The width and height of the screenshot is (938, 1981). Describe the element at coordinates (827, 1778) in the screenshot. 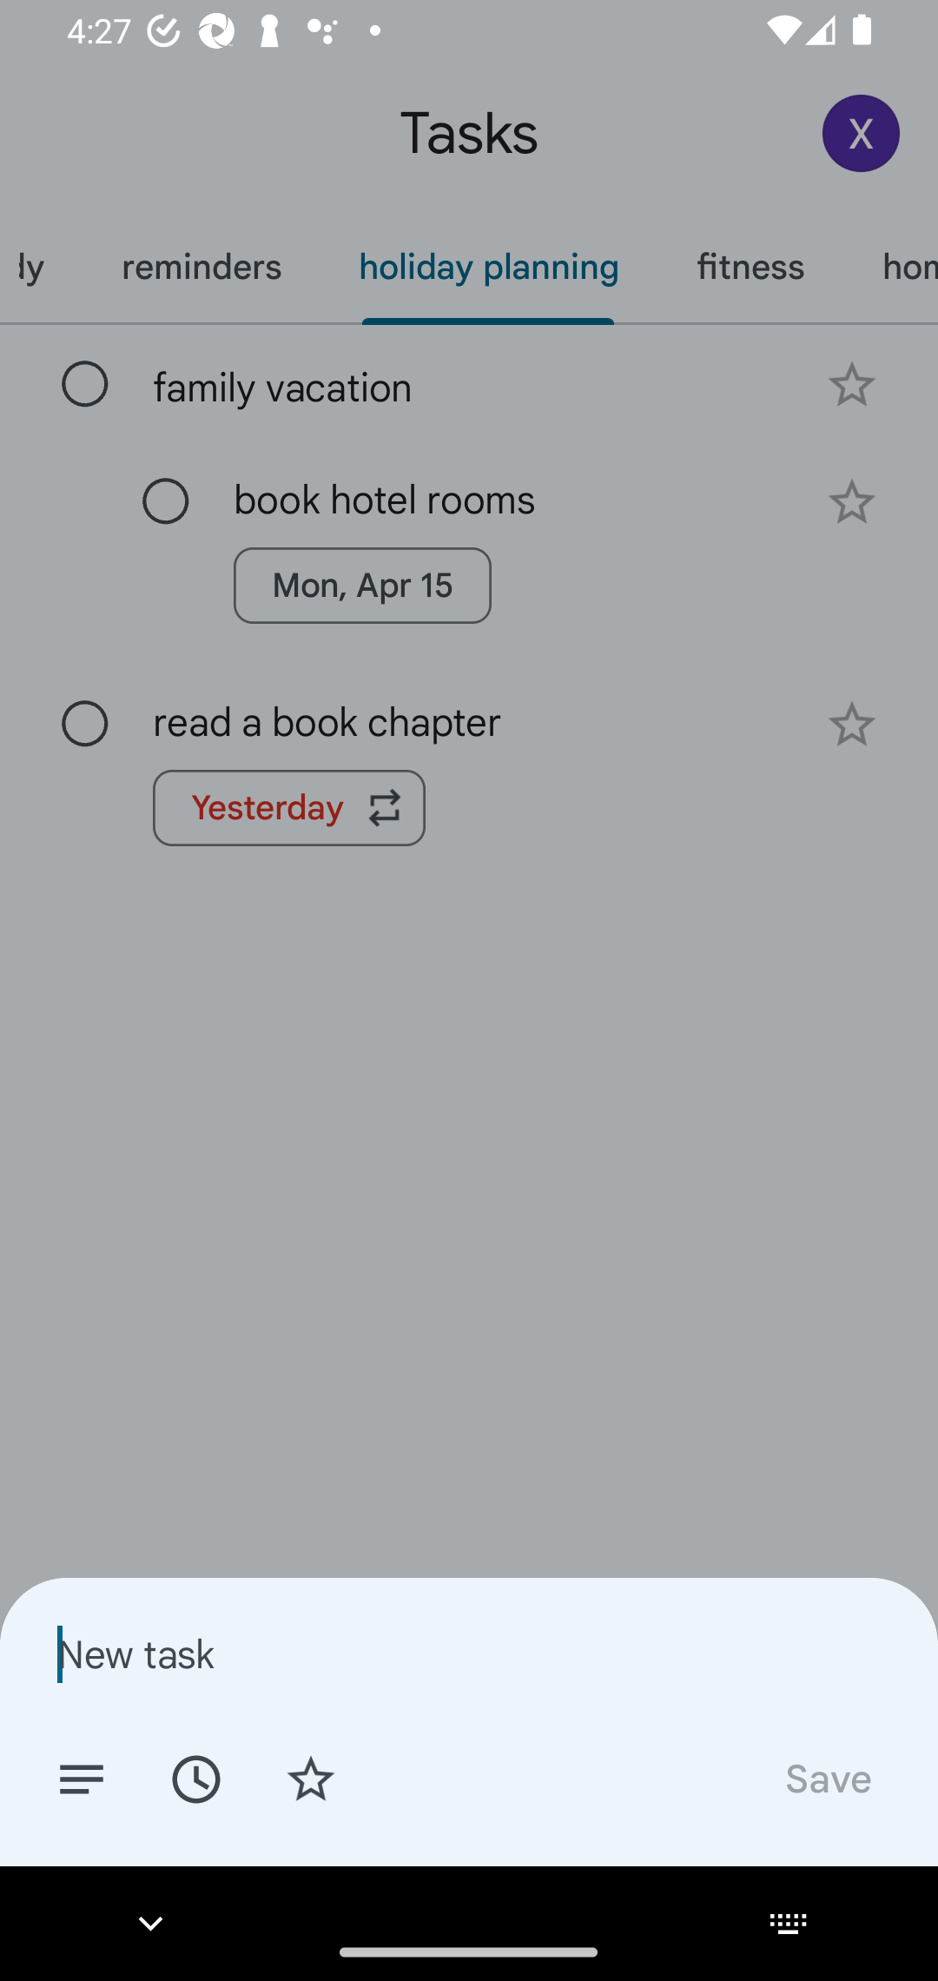

I see `Save` at that location.